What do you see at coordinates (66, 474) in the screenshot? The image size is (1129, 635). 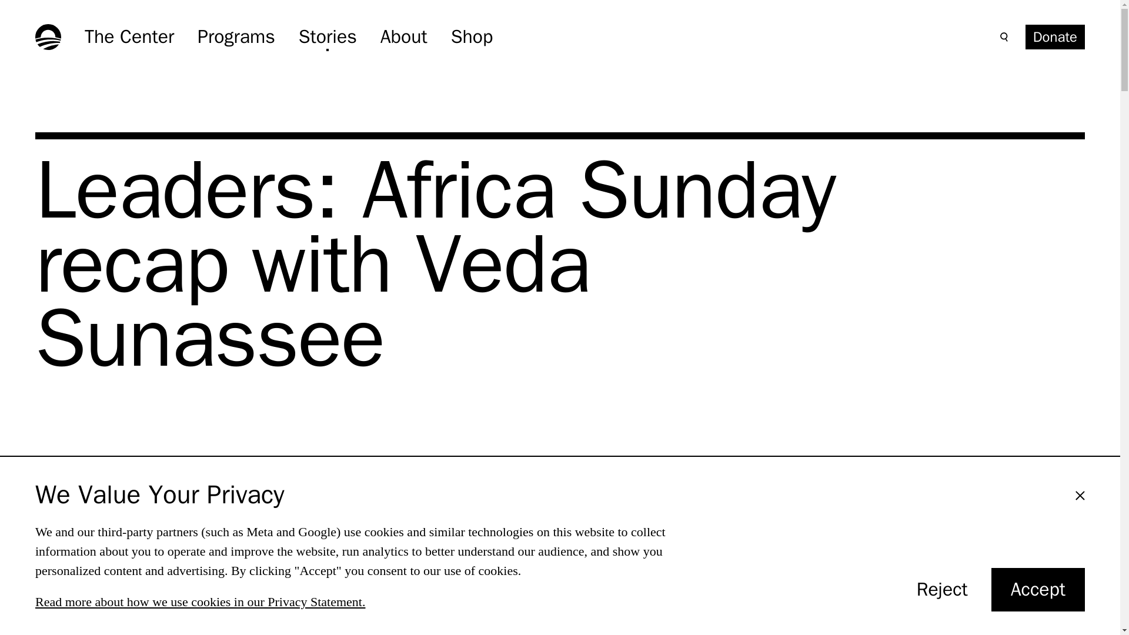 I see `Shop` at bounding box center [66, 474].